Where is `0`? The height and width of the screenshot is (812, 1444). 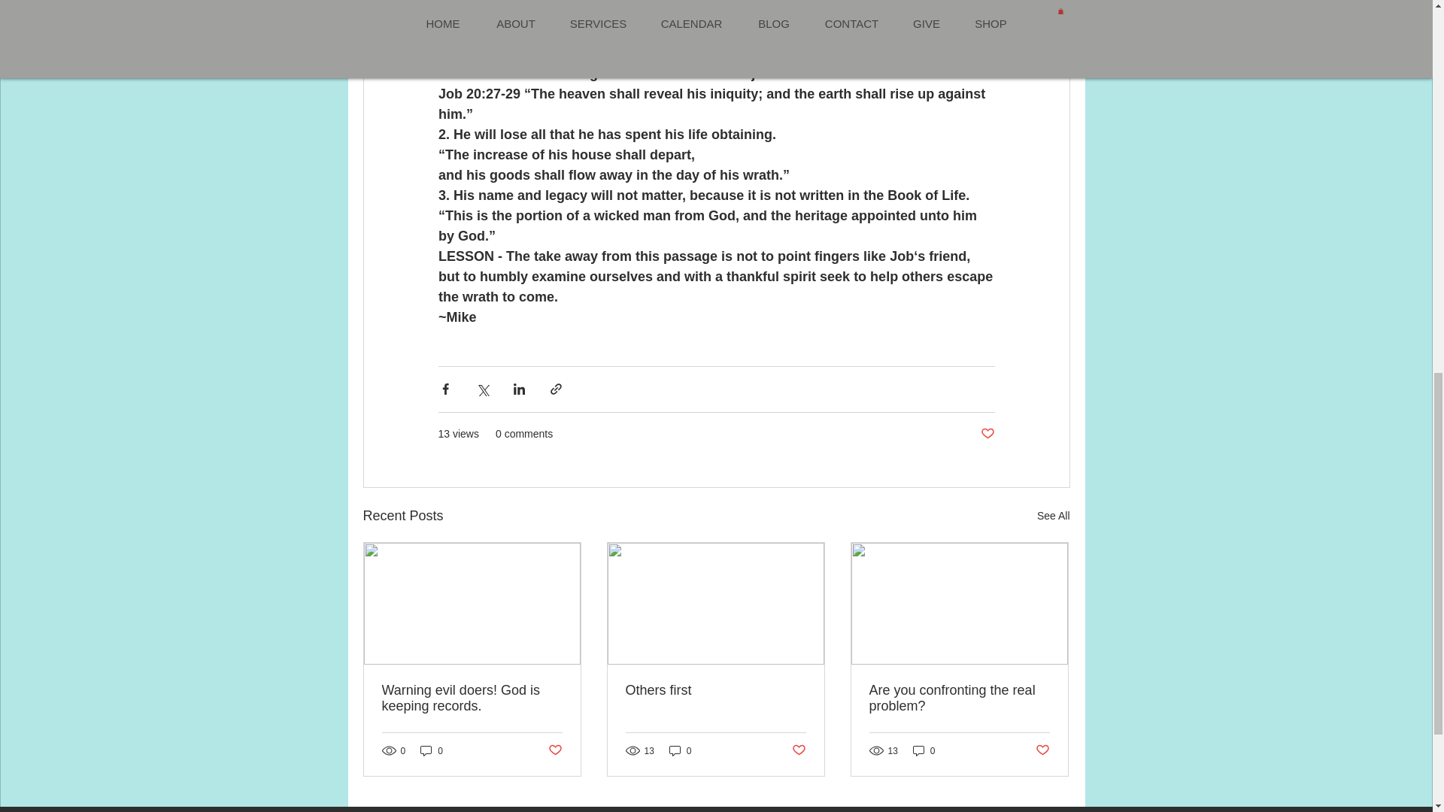 0 is located at coordinates (680, 750).